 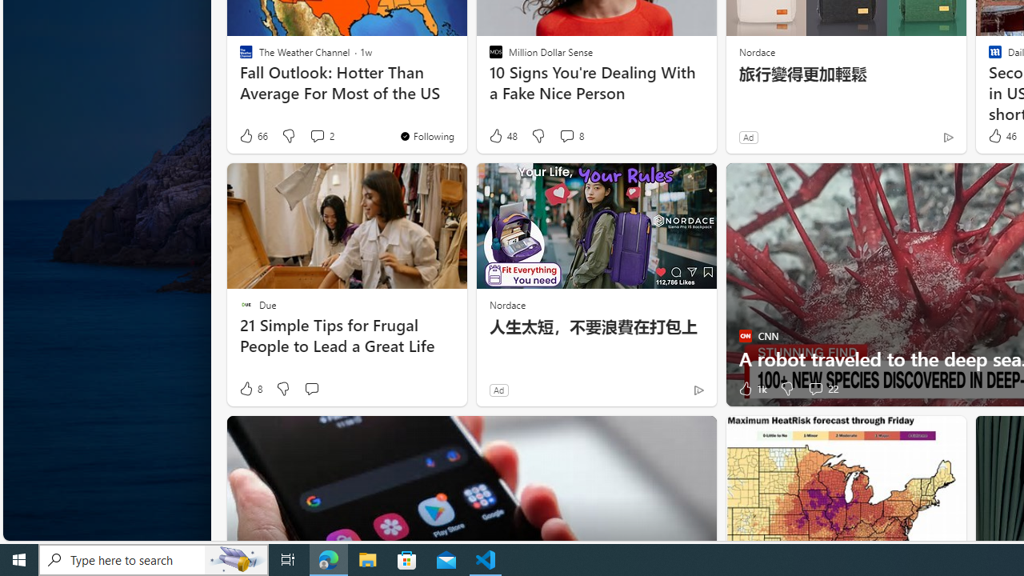 I want to click on 46 Like, so click(x=1001, y=136).